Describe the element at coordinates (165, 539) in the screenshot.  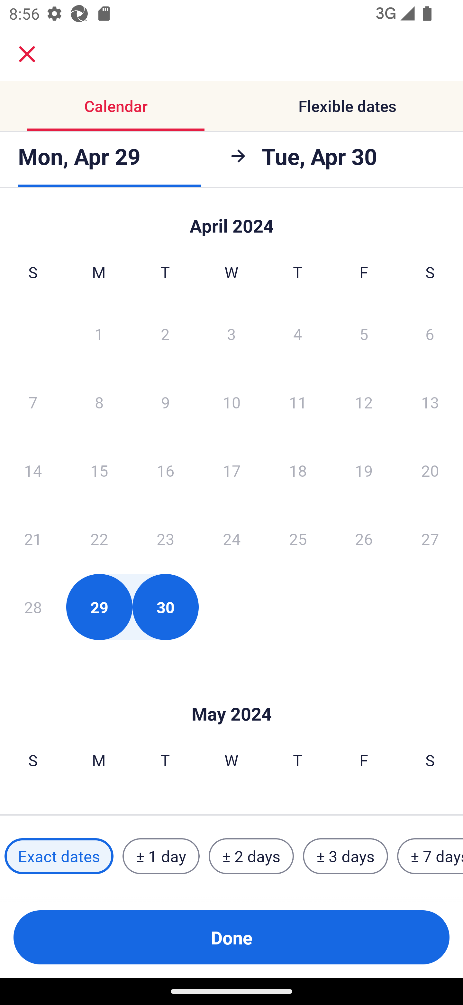
I see `23 Tuesday, April 23, 2024` at that location.